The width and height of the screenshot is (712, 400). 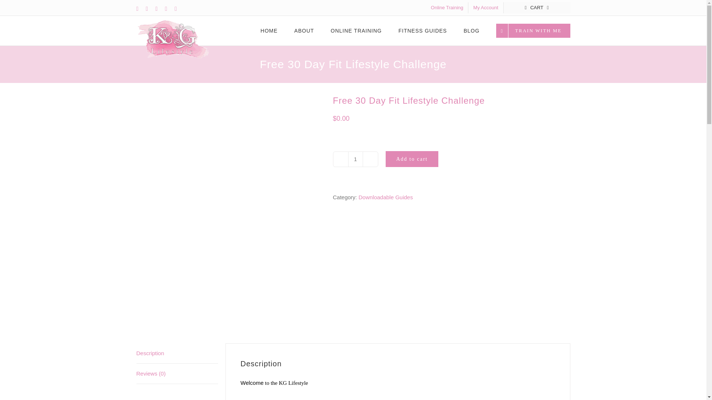 What do you see at coordinates (356, 31) in the screenshot?
I see `ONLINE TRAINING` at bounding box center [356, 31].